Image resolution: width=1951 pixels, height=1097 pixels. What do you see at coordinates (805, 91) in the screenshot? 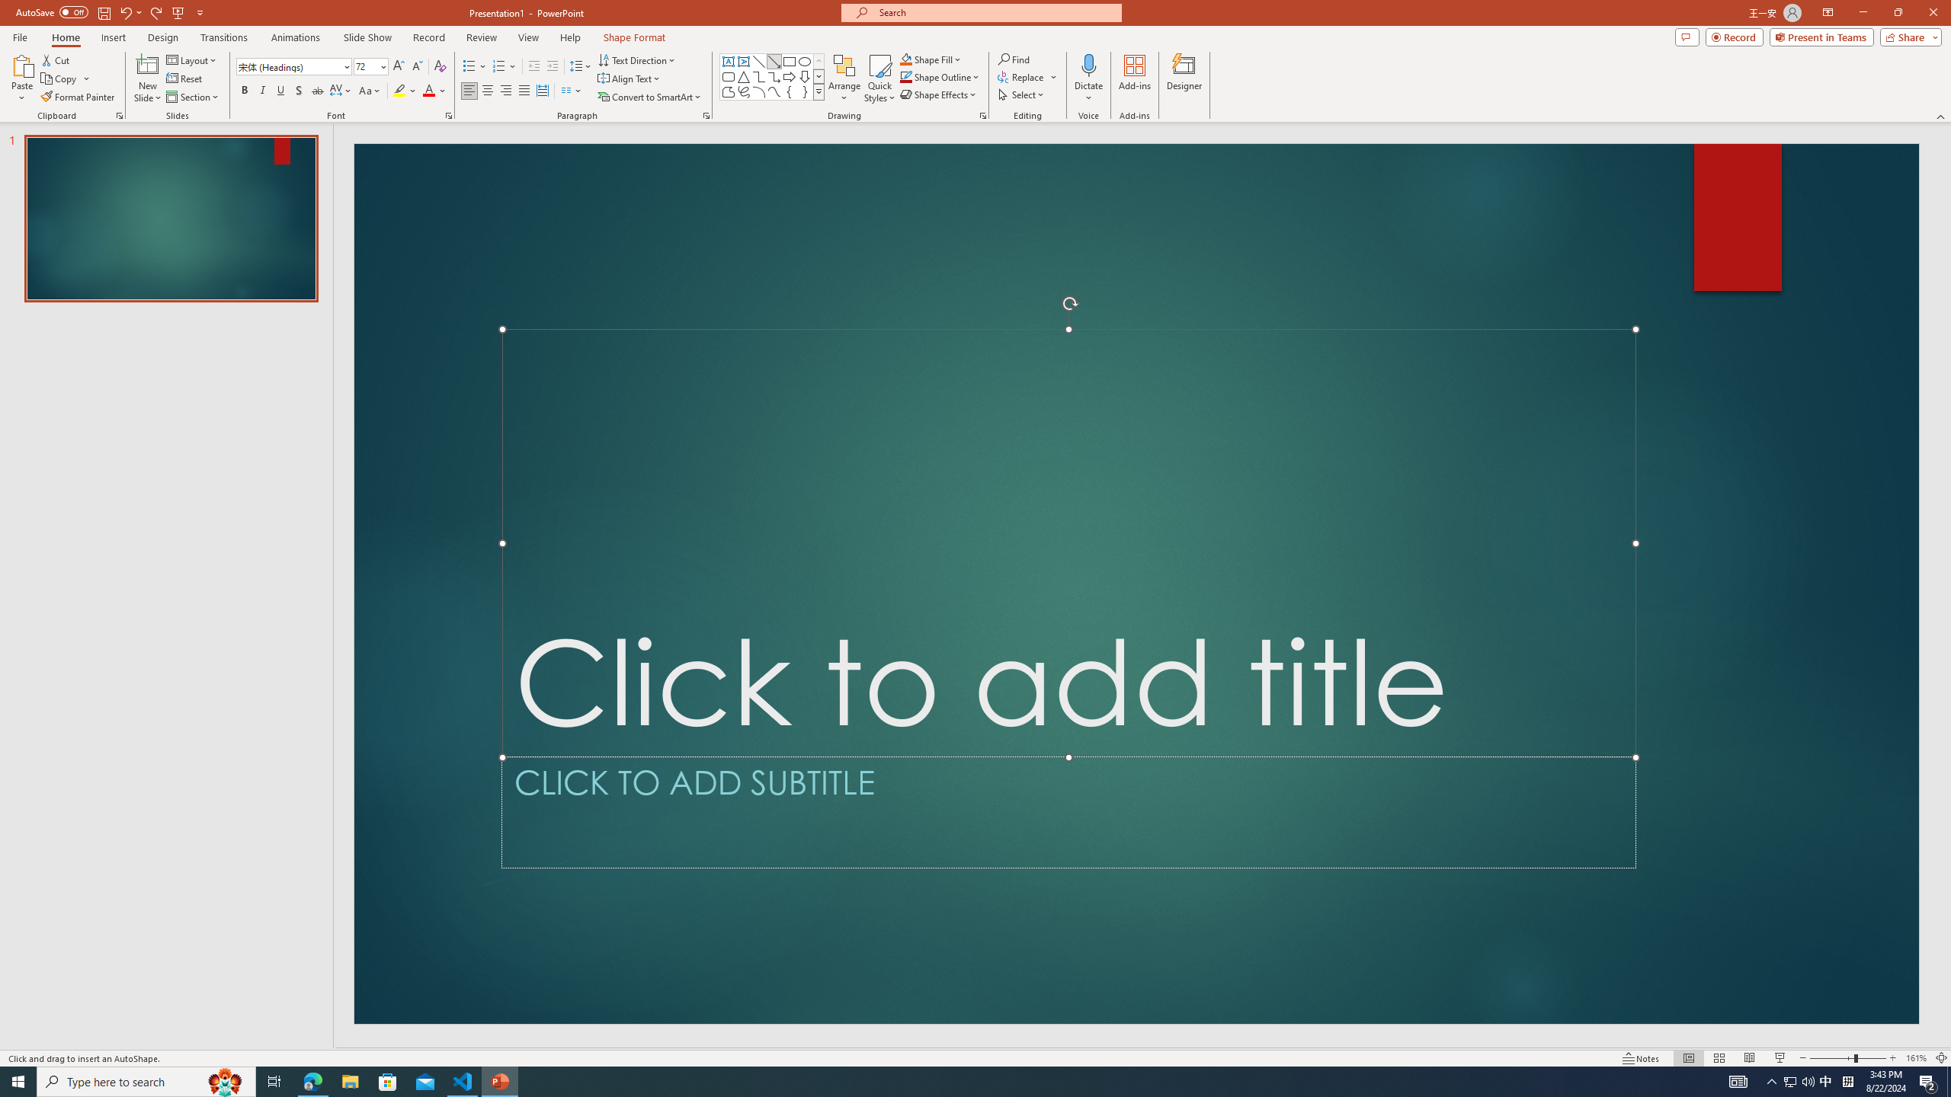
I see `Right Brace` at bounding box center [805, 91].